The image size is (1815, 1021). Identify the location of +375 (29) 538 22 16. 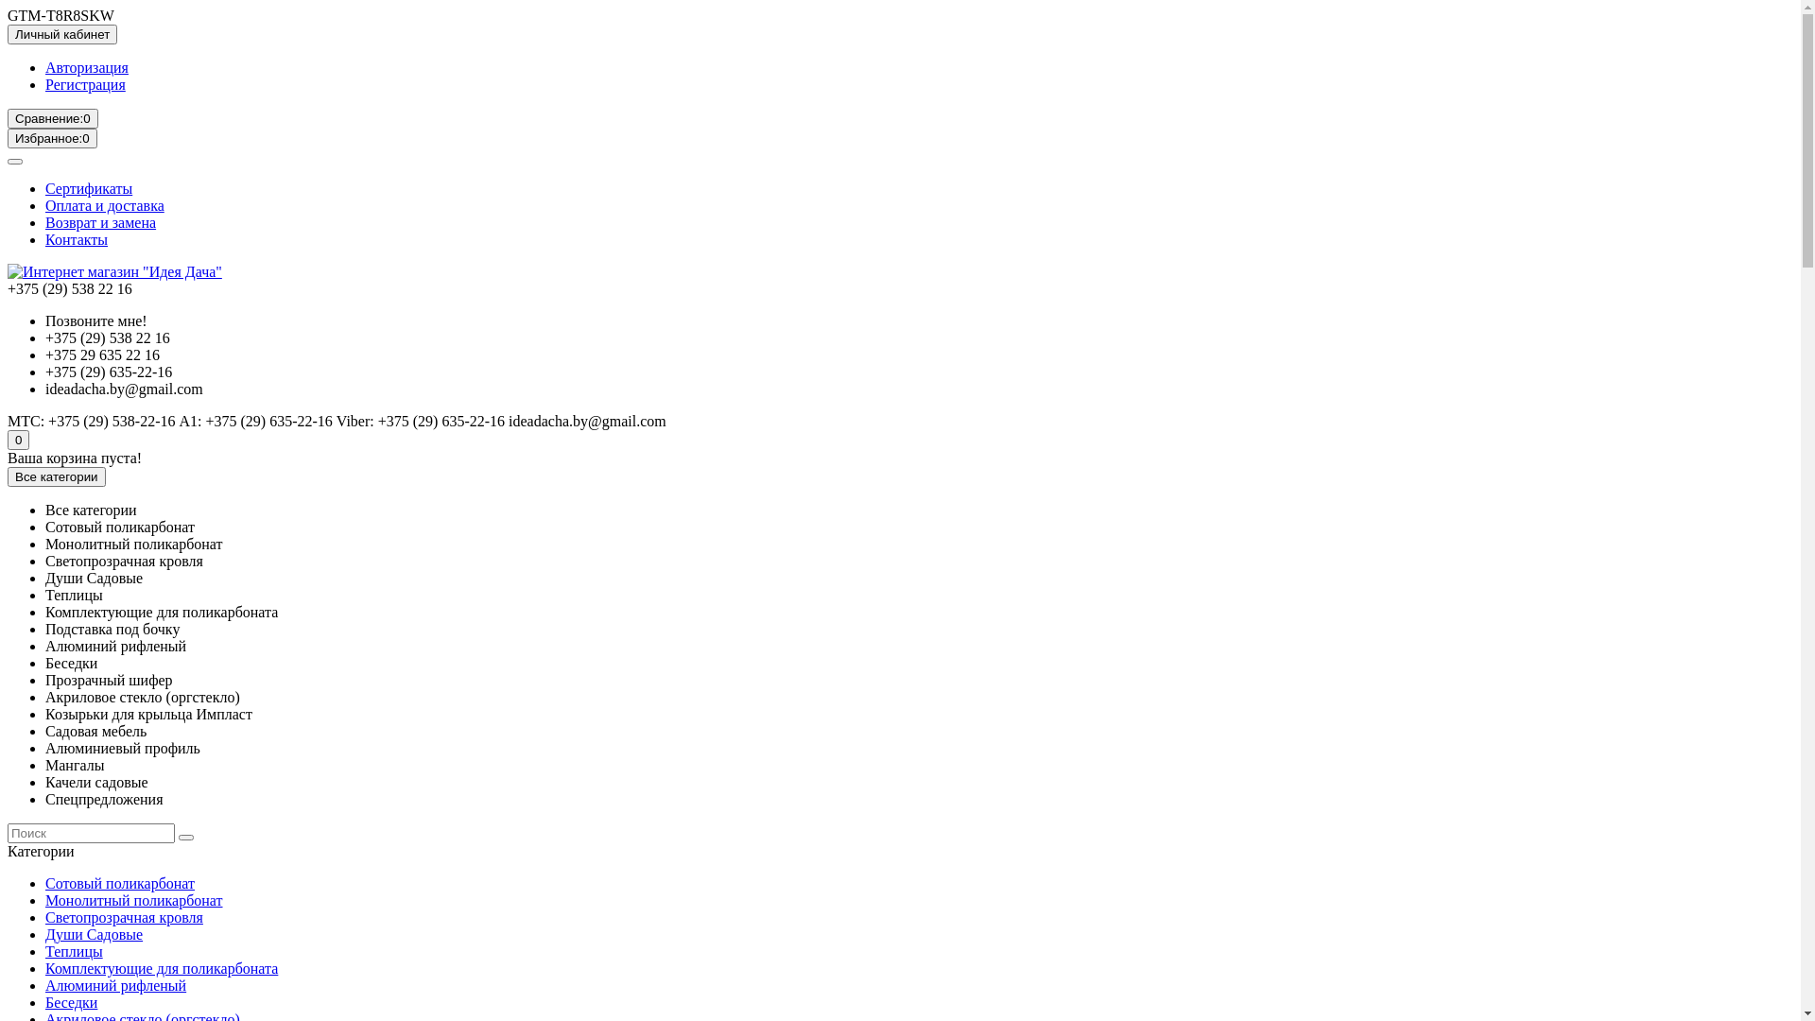
(108, 338).